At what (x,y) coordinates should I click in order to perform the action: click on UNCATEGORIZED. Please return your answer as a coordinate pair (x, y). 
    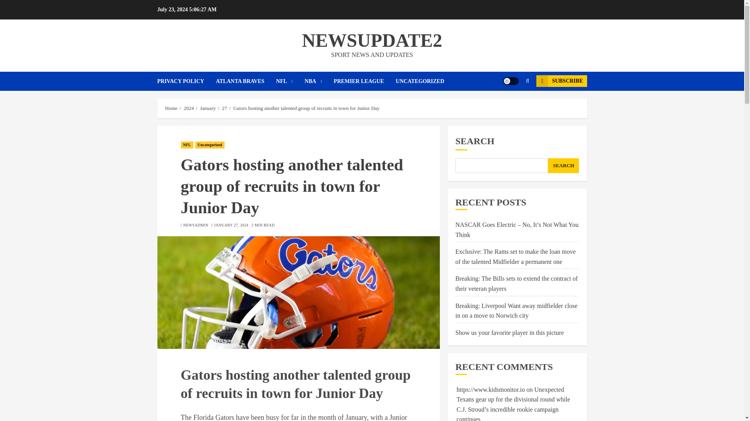
    Looking at the image, I should click on (420, 81).